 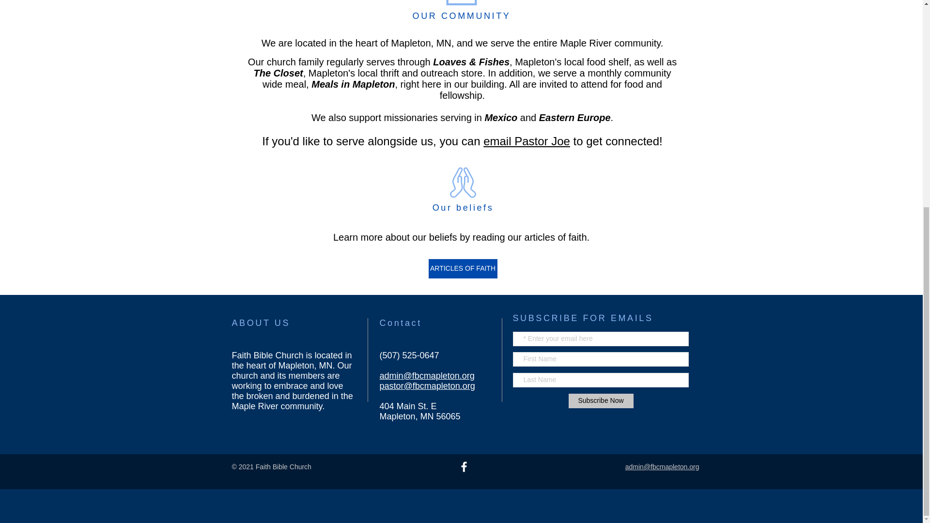 What do you see at coordinates (527, 140) in the screenshot?
I see `email Pastor Joe` at bounding box center [527, 140].